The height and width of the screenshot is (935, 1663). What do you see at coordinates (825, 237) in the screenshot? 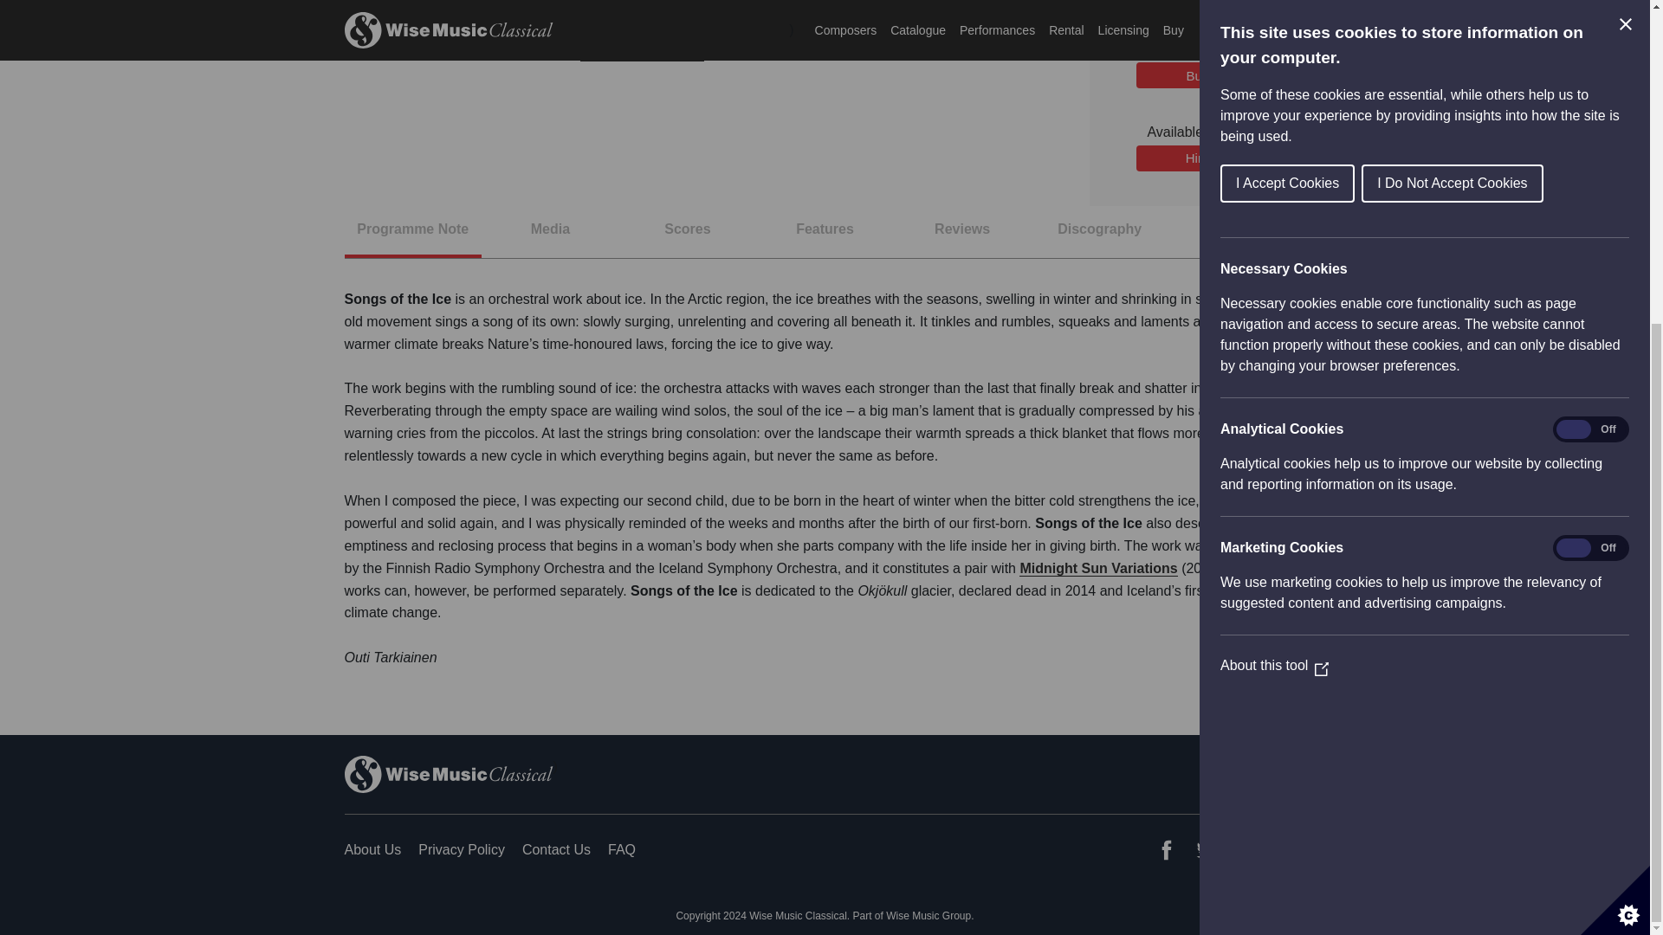
I see `Features` at bounding box center [825, 237].